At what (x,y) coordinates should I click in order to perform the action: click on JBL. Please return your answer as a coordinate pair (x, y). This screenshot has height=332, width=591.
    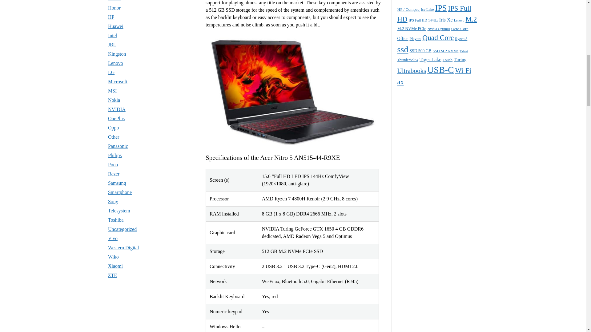
    Looking at the image, I should click on (112, 45).